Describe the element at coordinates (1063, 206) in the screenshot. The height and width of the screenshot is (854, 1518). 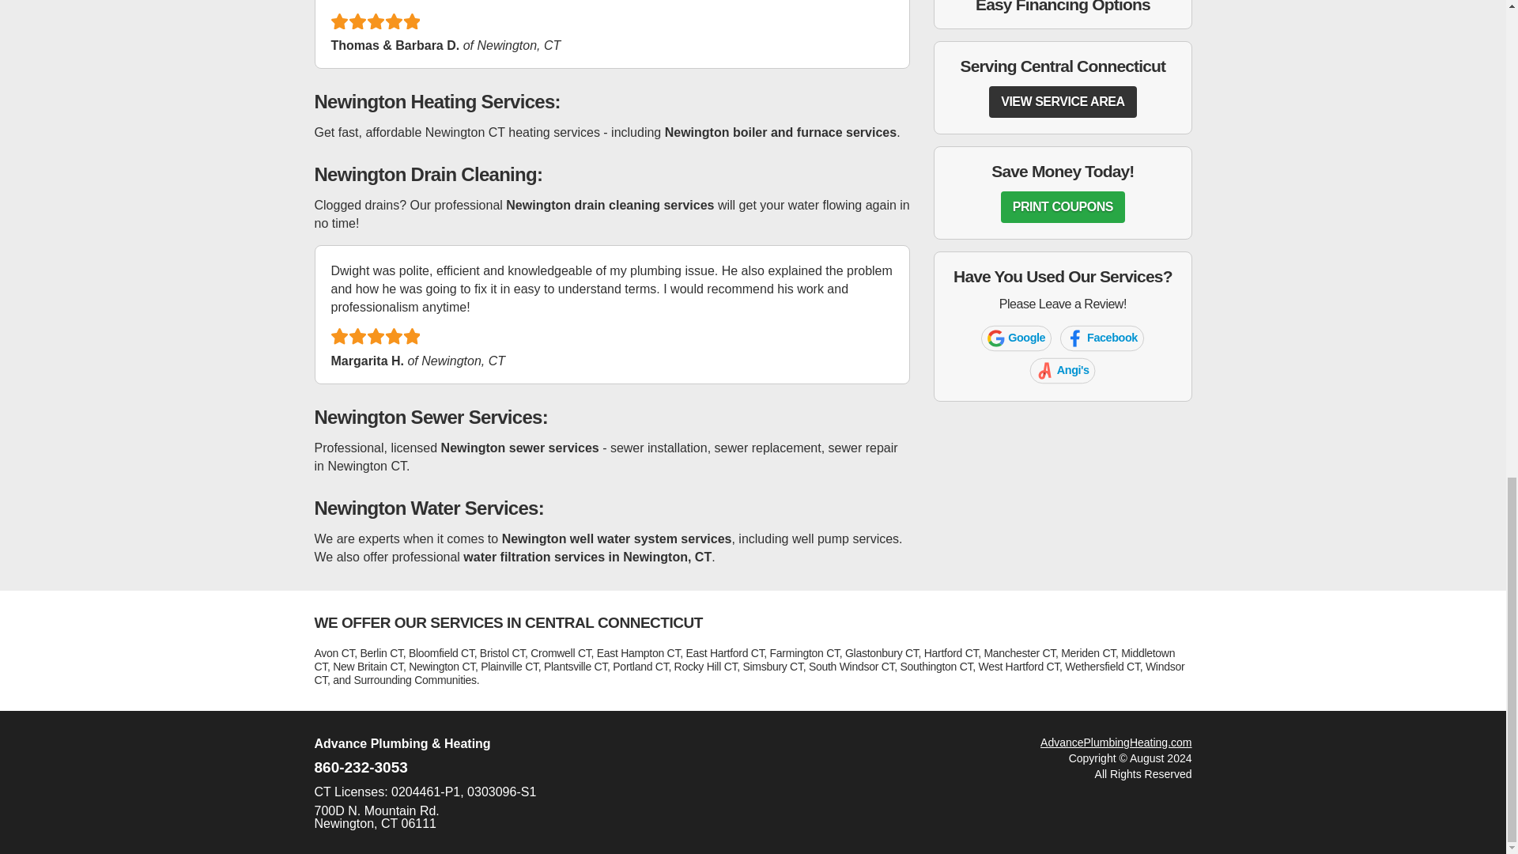
I see `VIEW SERVICE AREA` at that location.